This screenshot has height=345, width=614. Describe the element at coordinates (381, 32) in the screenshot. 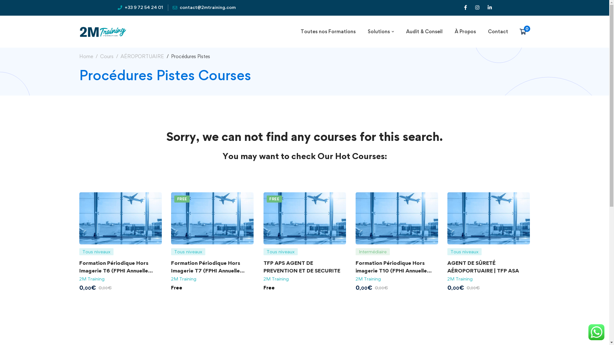

I see `Solutions` at that location.